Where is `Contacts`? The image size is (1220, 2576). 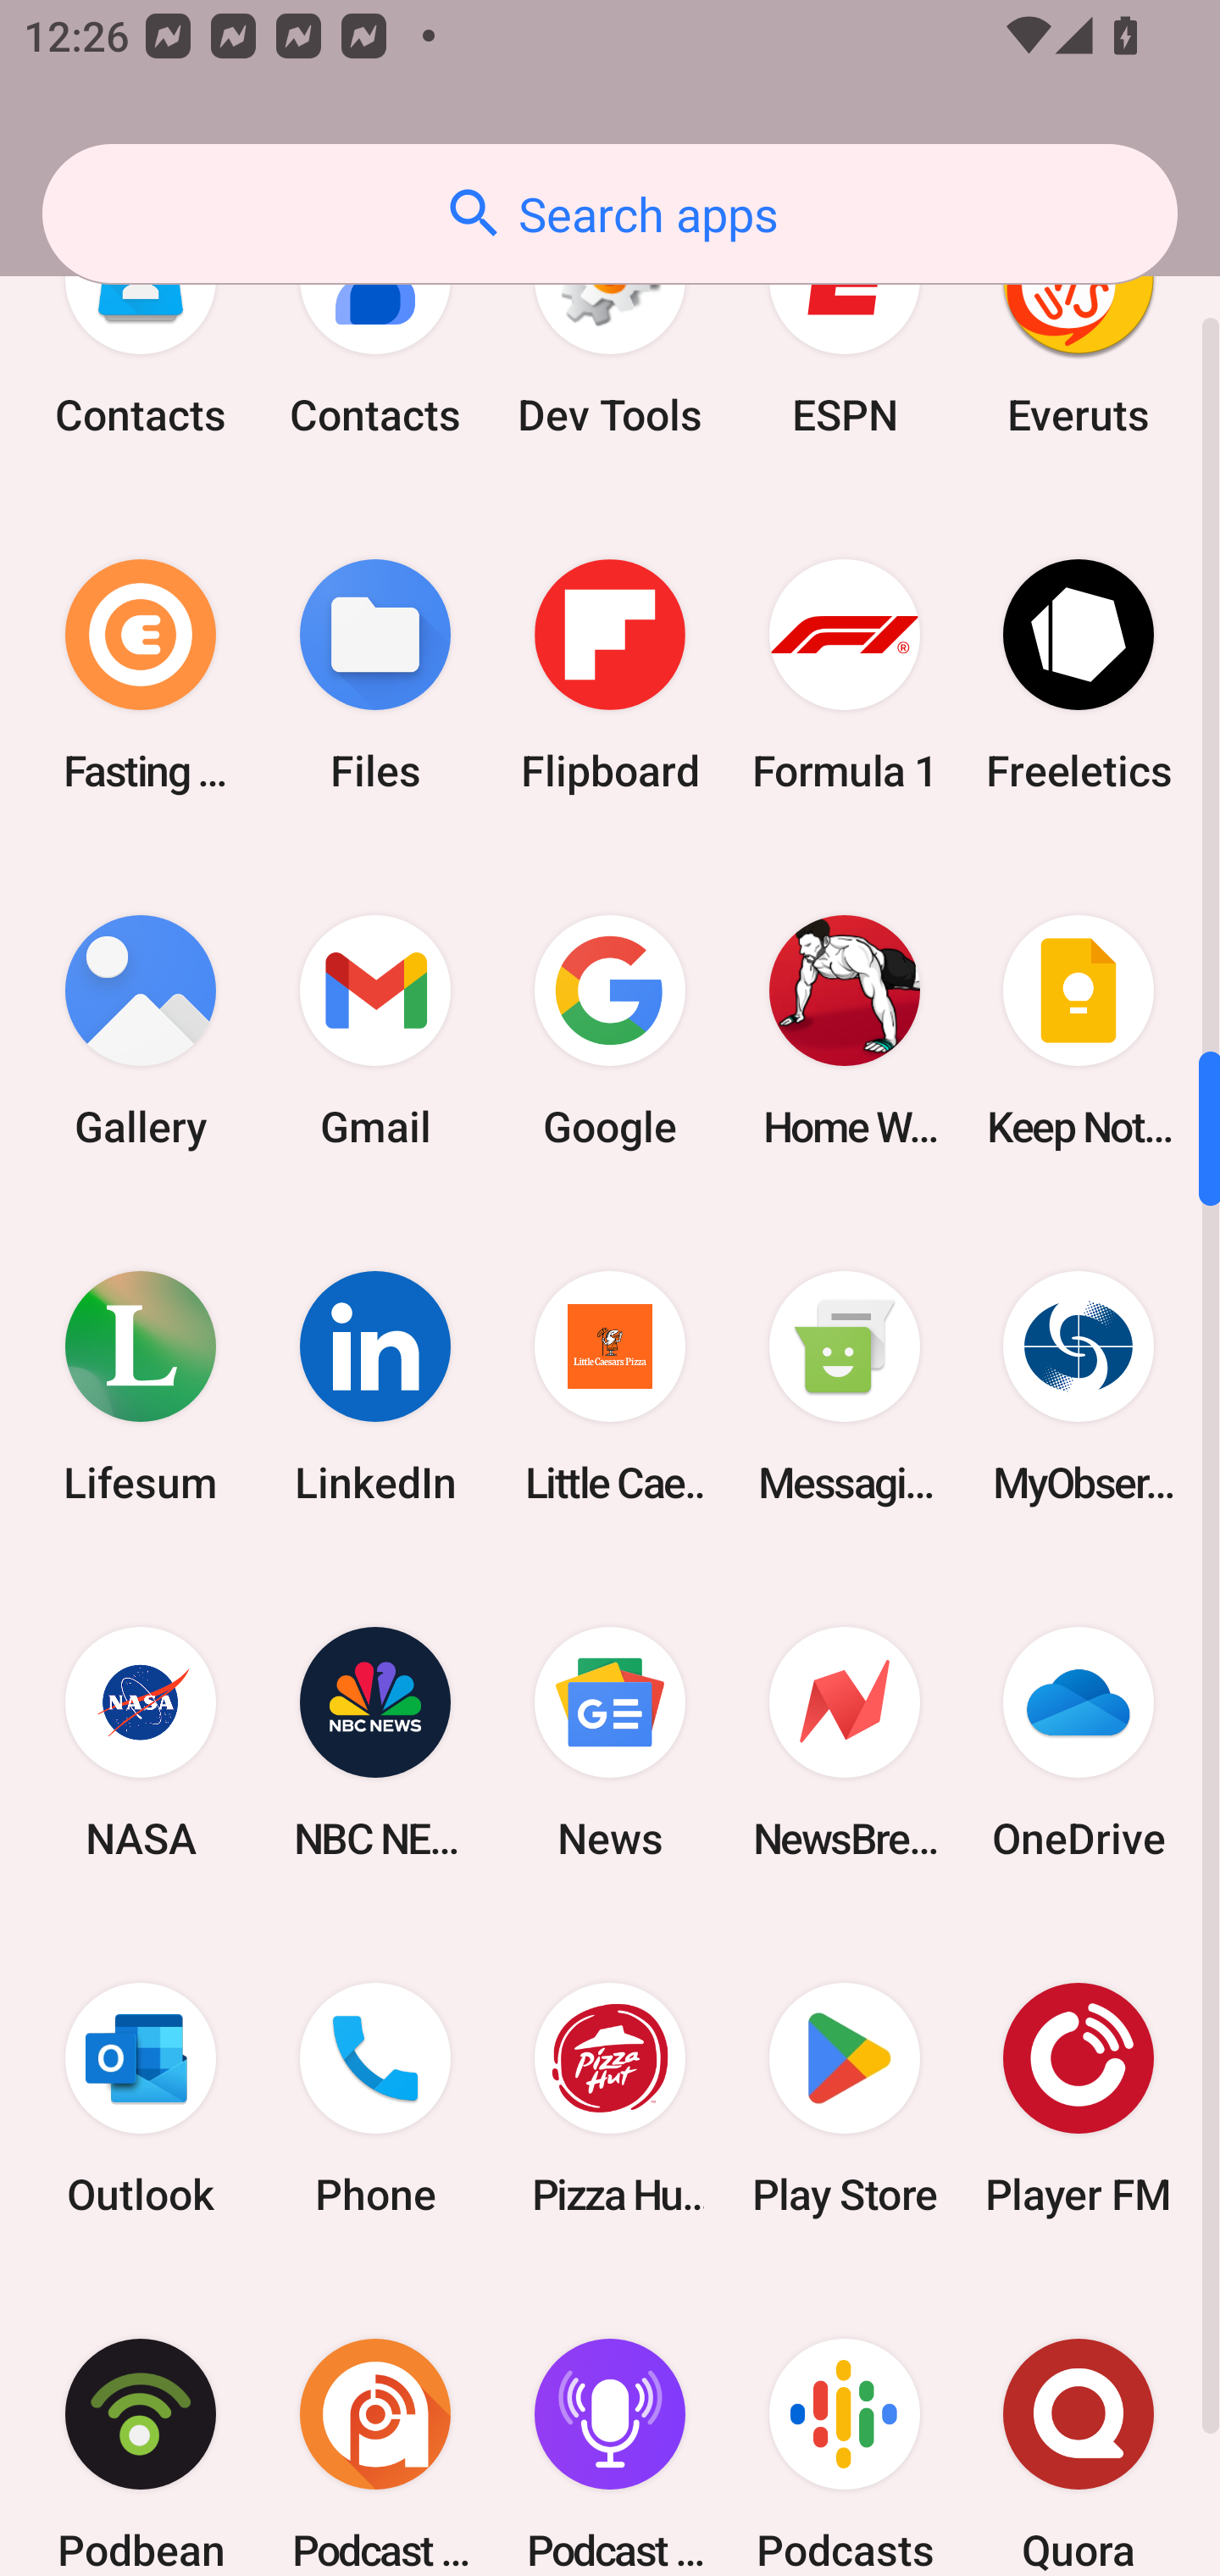 Contacts is located at coordinates (375, 333).